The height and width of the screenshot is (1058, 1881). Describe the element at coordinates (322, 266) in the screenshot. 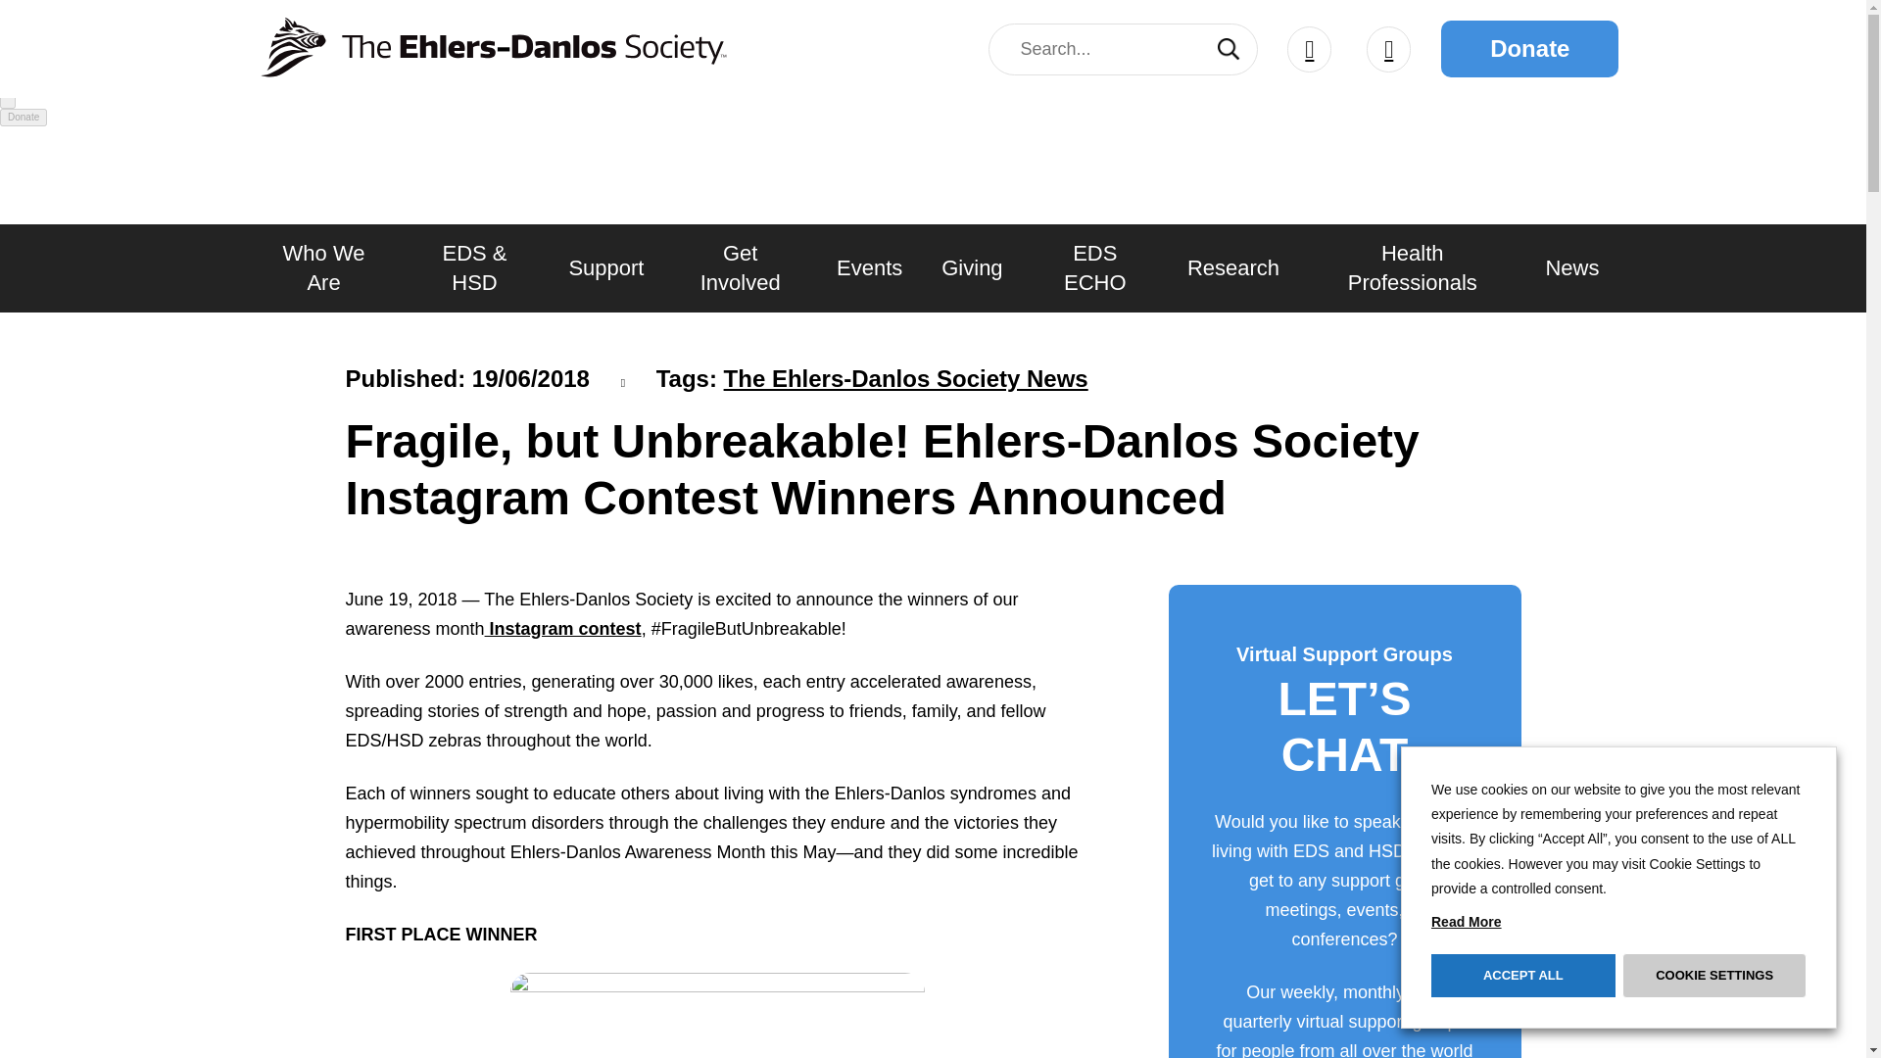

I see `Who We Are` at that location.